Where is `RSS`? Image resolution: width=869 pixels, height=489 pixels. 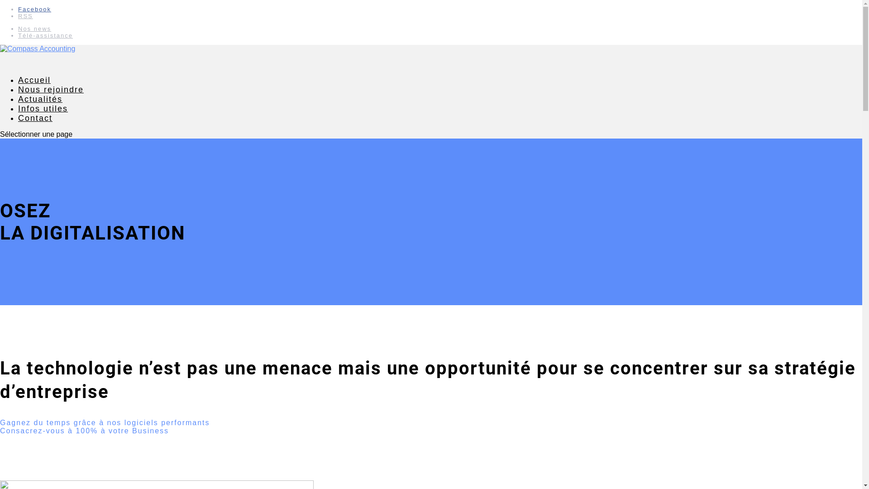 RSS is located at coordinates (25, 16).